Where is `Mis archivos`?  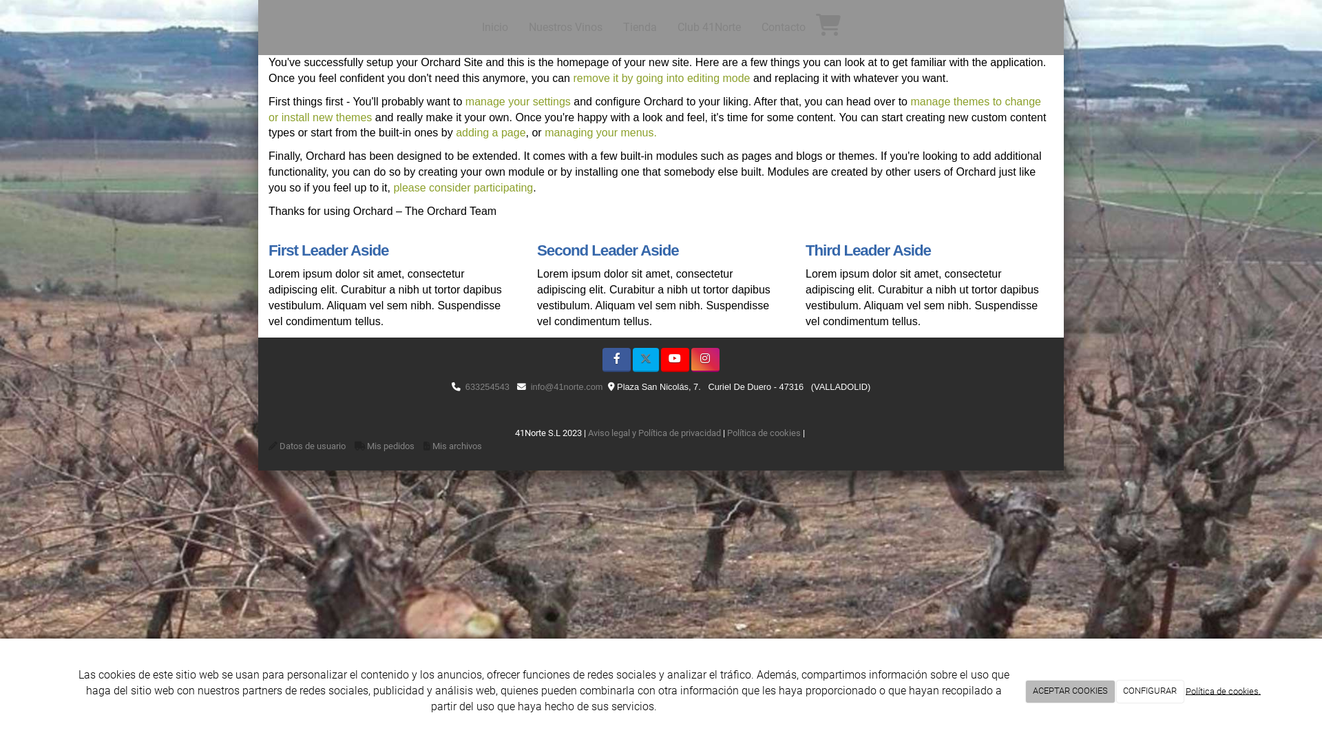
Mis archivos is located at coordinates (457, 446).